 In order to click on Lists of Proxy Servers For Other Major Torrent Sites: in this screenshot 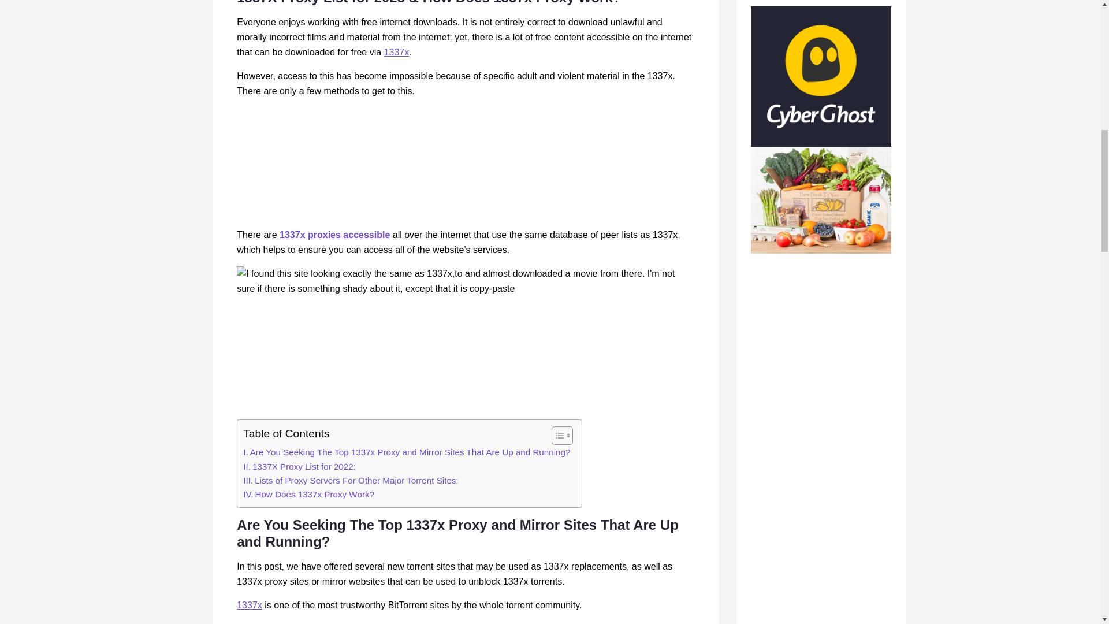, I will do `click(350, 480)`.